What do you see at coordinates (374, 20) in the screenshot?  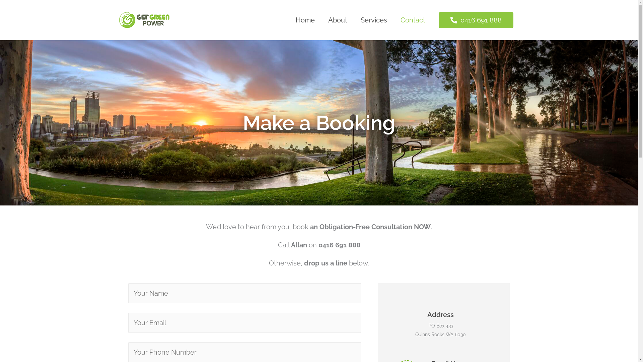 I see `Services` at bounding box center [374, 20].